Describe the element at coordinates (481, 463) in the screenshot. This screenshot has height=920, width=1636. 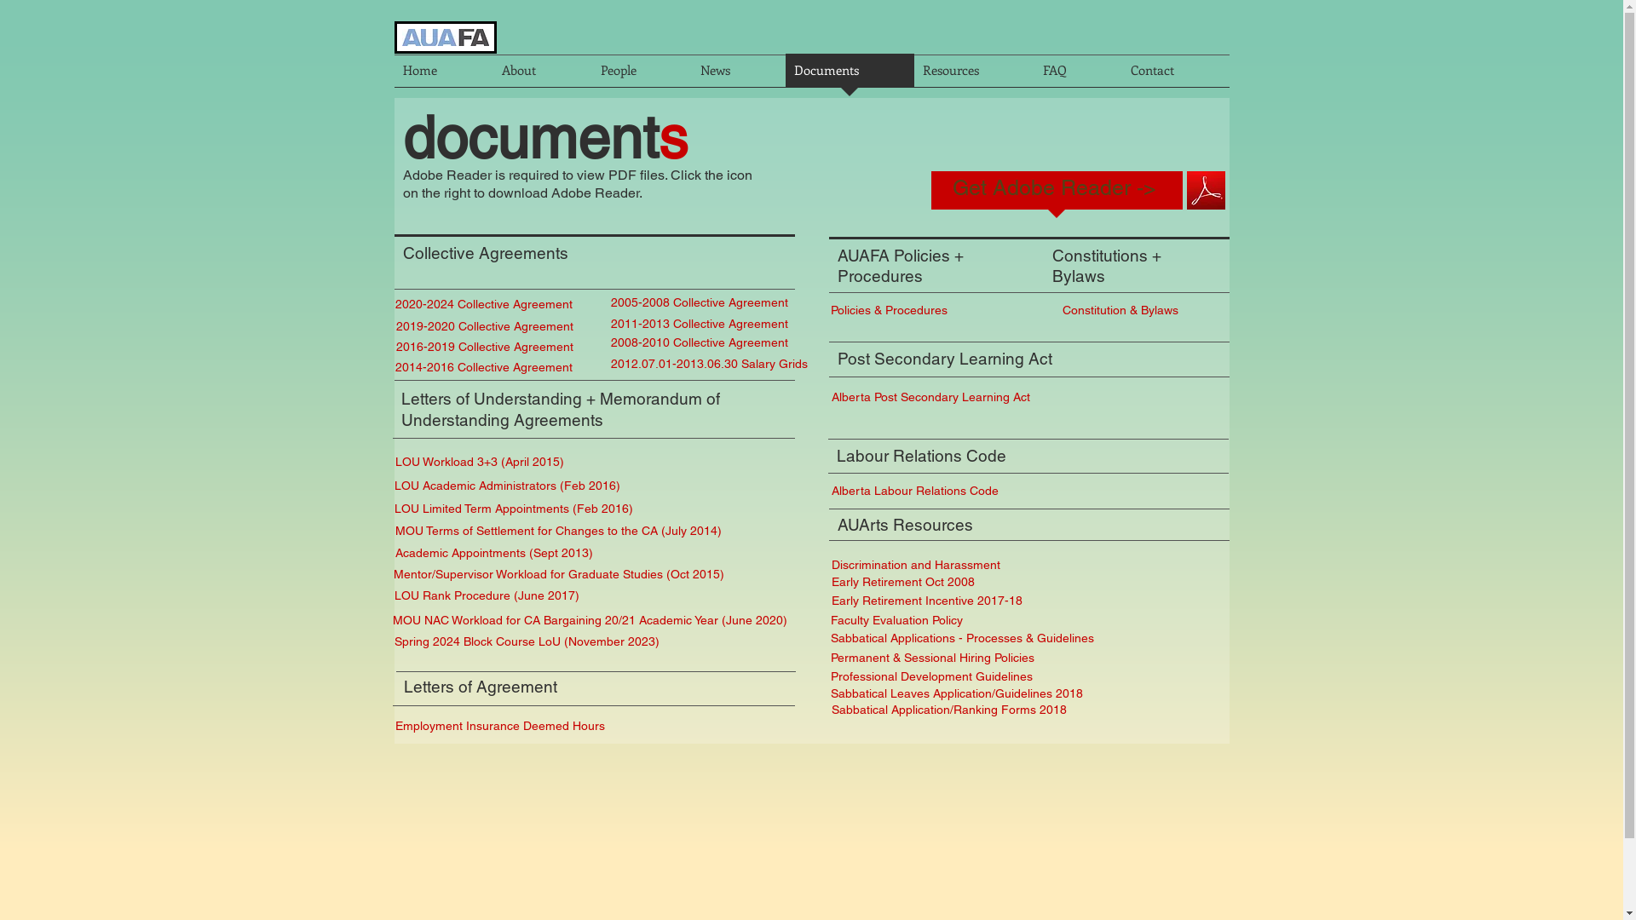
I see `LOU Workload 3+3 (April 2015)` at that location.